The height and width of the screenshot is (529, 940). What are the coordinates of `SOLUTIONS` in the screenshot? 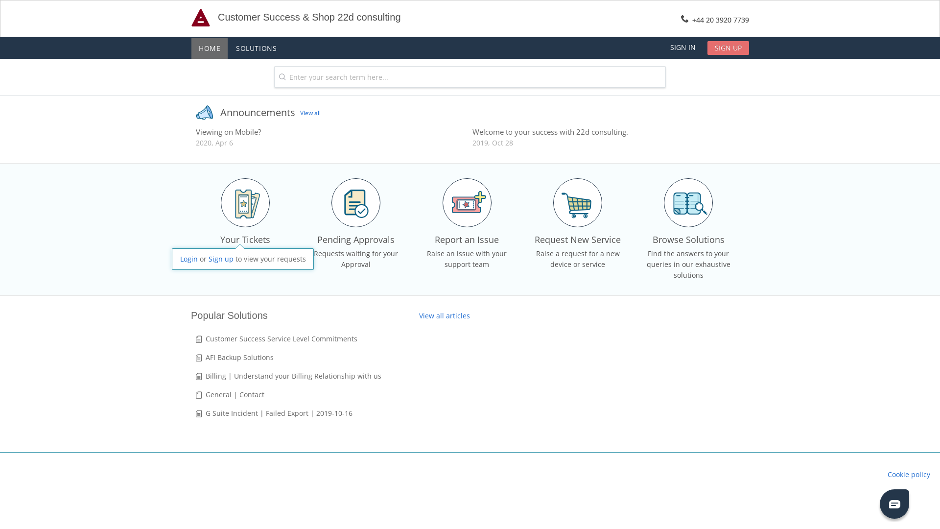 It's located at (257, 48).